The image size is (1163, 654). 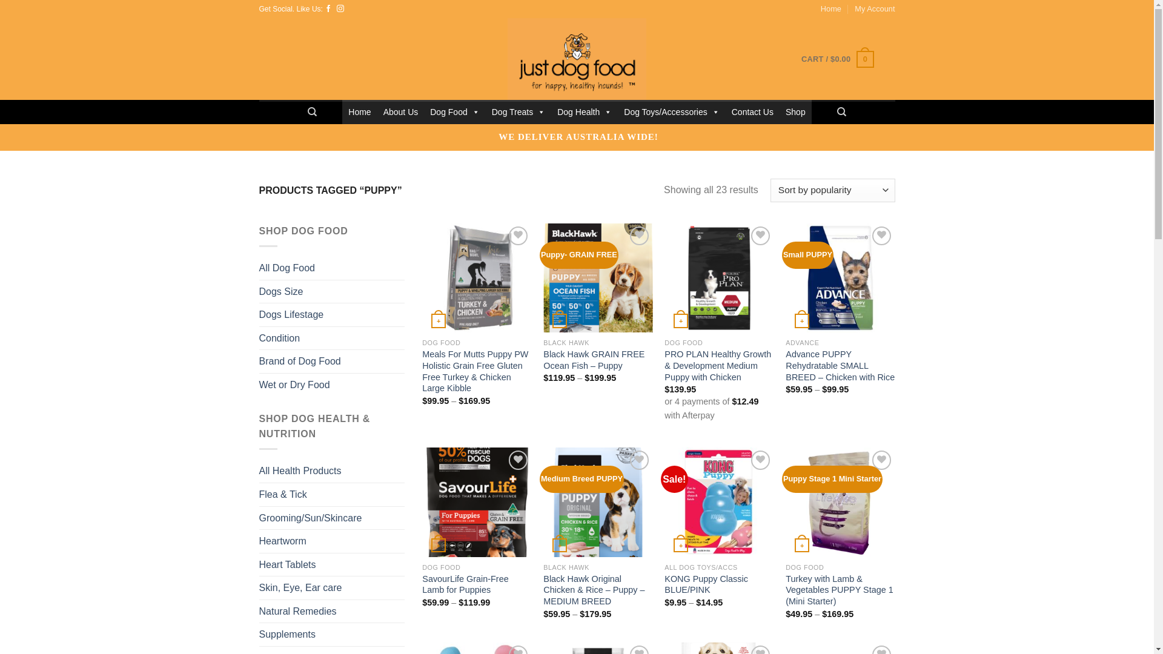 I want to click on All Dog Food, so click(x=287, y=268).